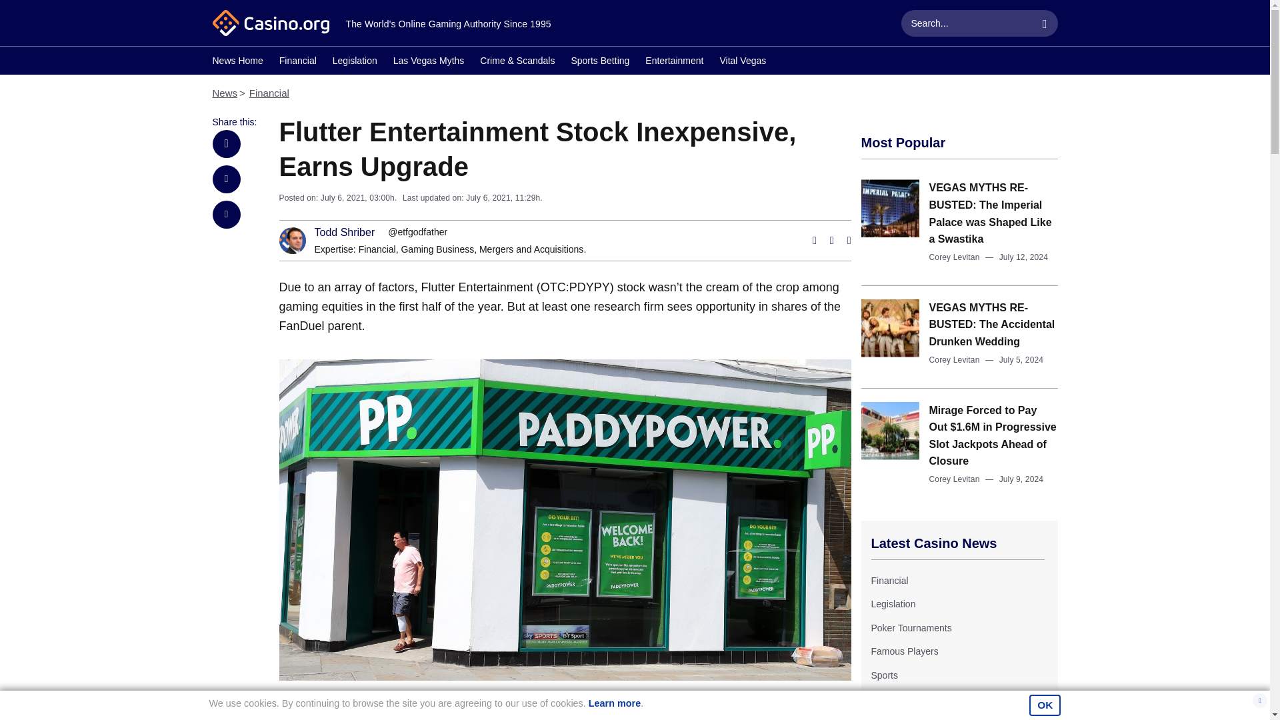  Describe the element at coordinates (904, 651) in the screenshot. I see `Famous Players` at that location.